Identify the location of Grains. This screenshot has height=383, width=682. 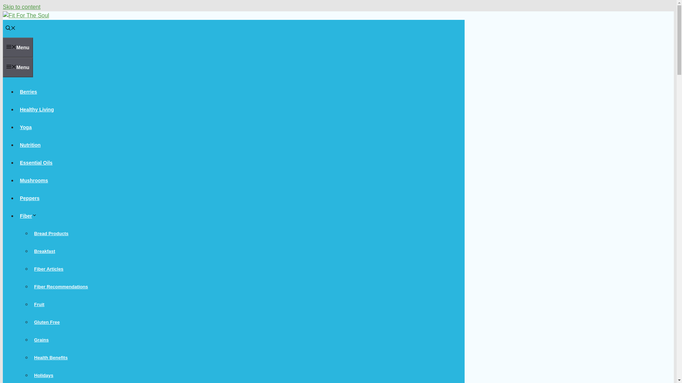
(41, 340).